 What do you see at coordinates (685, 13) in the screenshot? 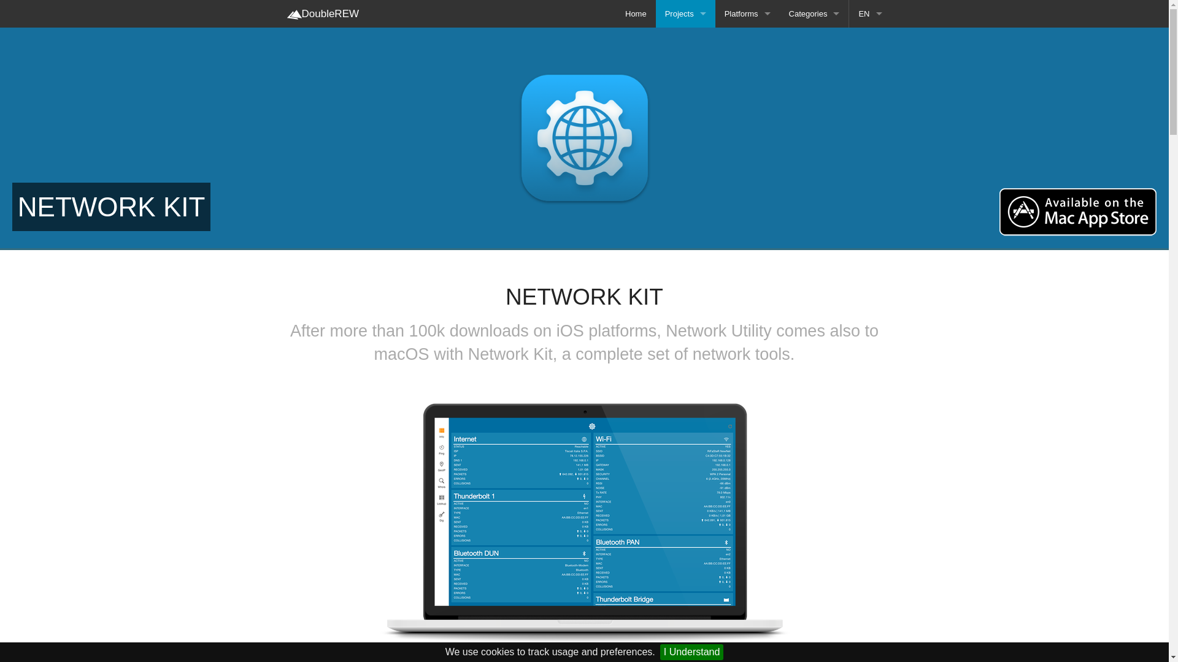
I see `Projects` at bounding box center [685, 13].